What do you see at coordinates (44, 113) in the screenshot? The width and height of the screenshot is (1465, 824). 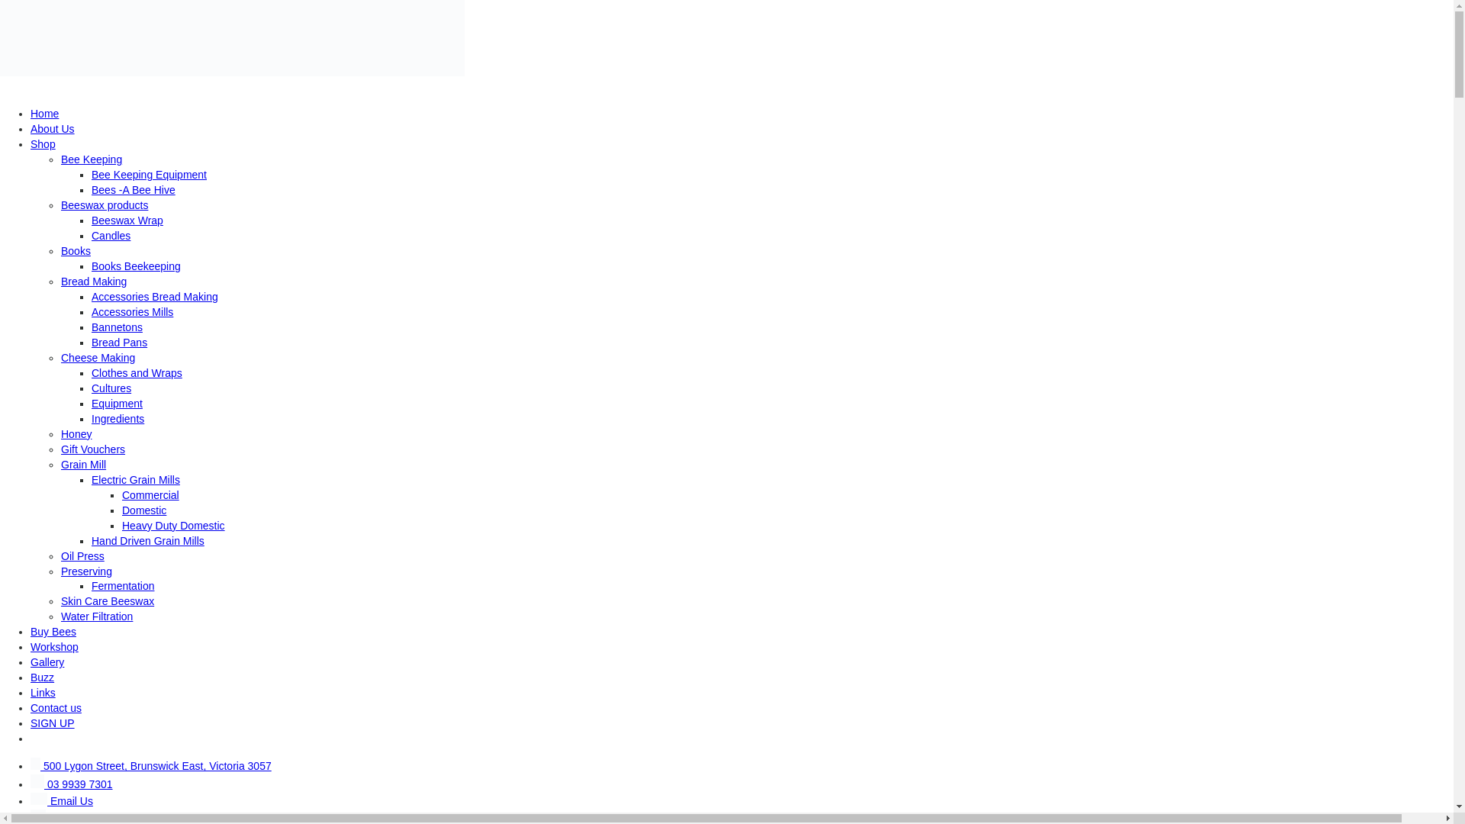 I see `Home` at bounding box center [44, 113].